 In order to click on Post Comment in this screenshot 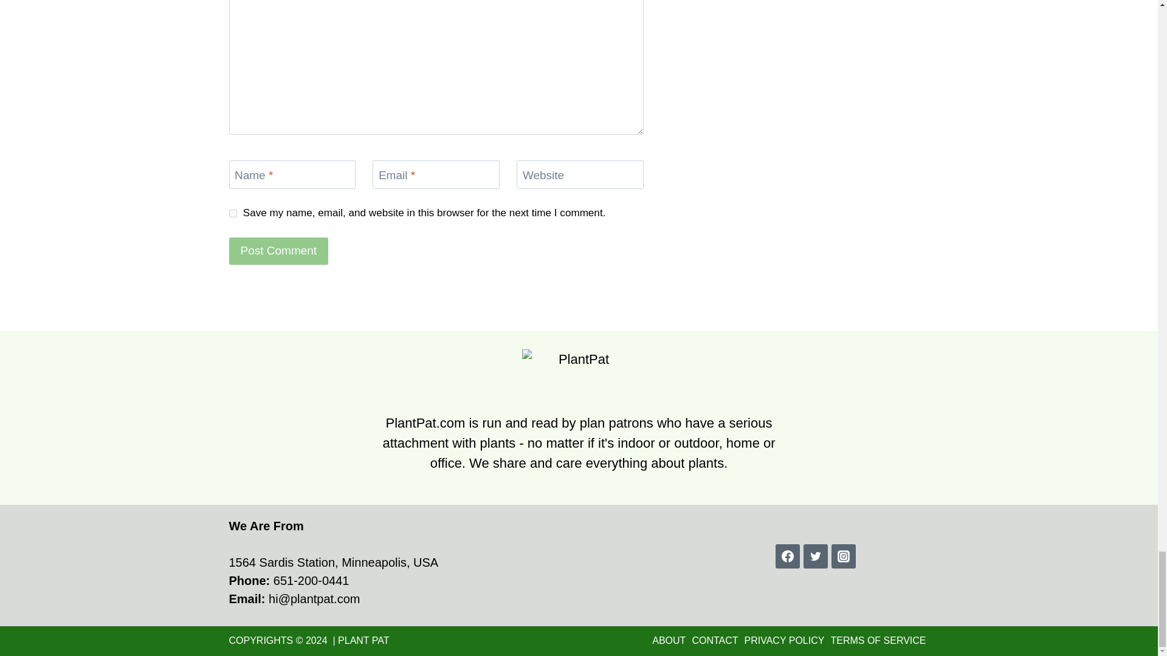, I will do `click(278, 251)`.